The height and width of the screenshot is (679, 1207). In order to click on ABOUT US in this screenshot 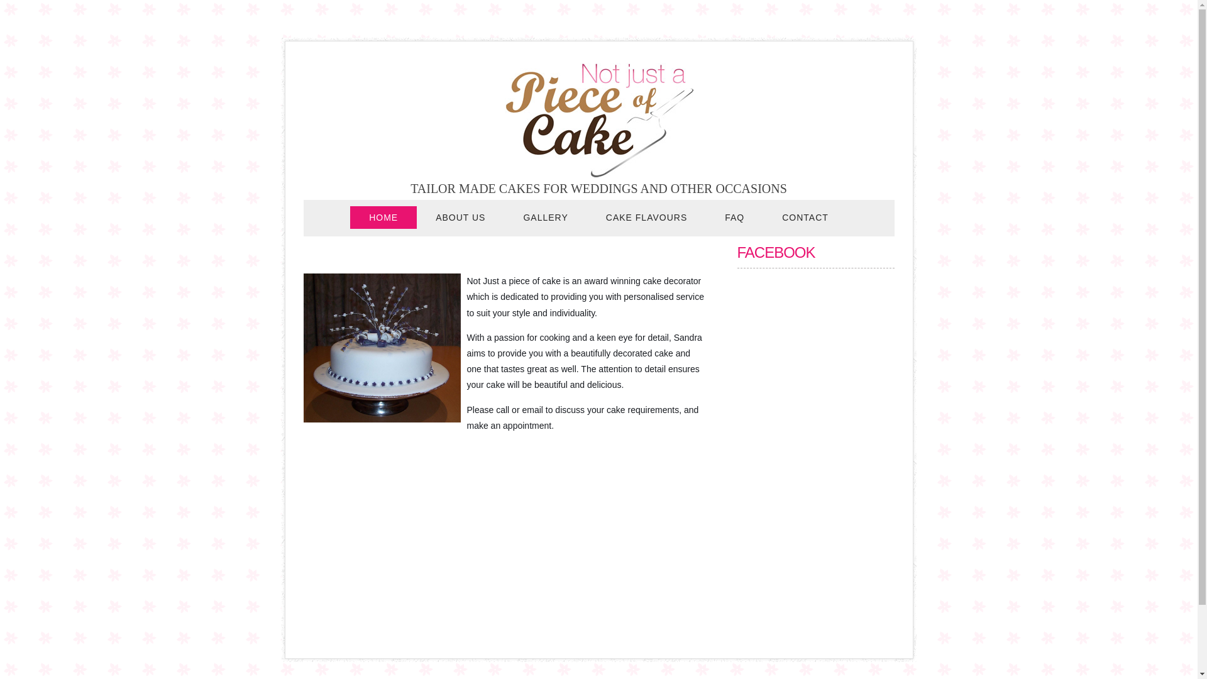, I will do `click(460, 218)`.